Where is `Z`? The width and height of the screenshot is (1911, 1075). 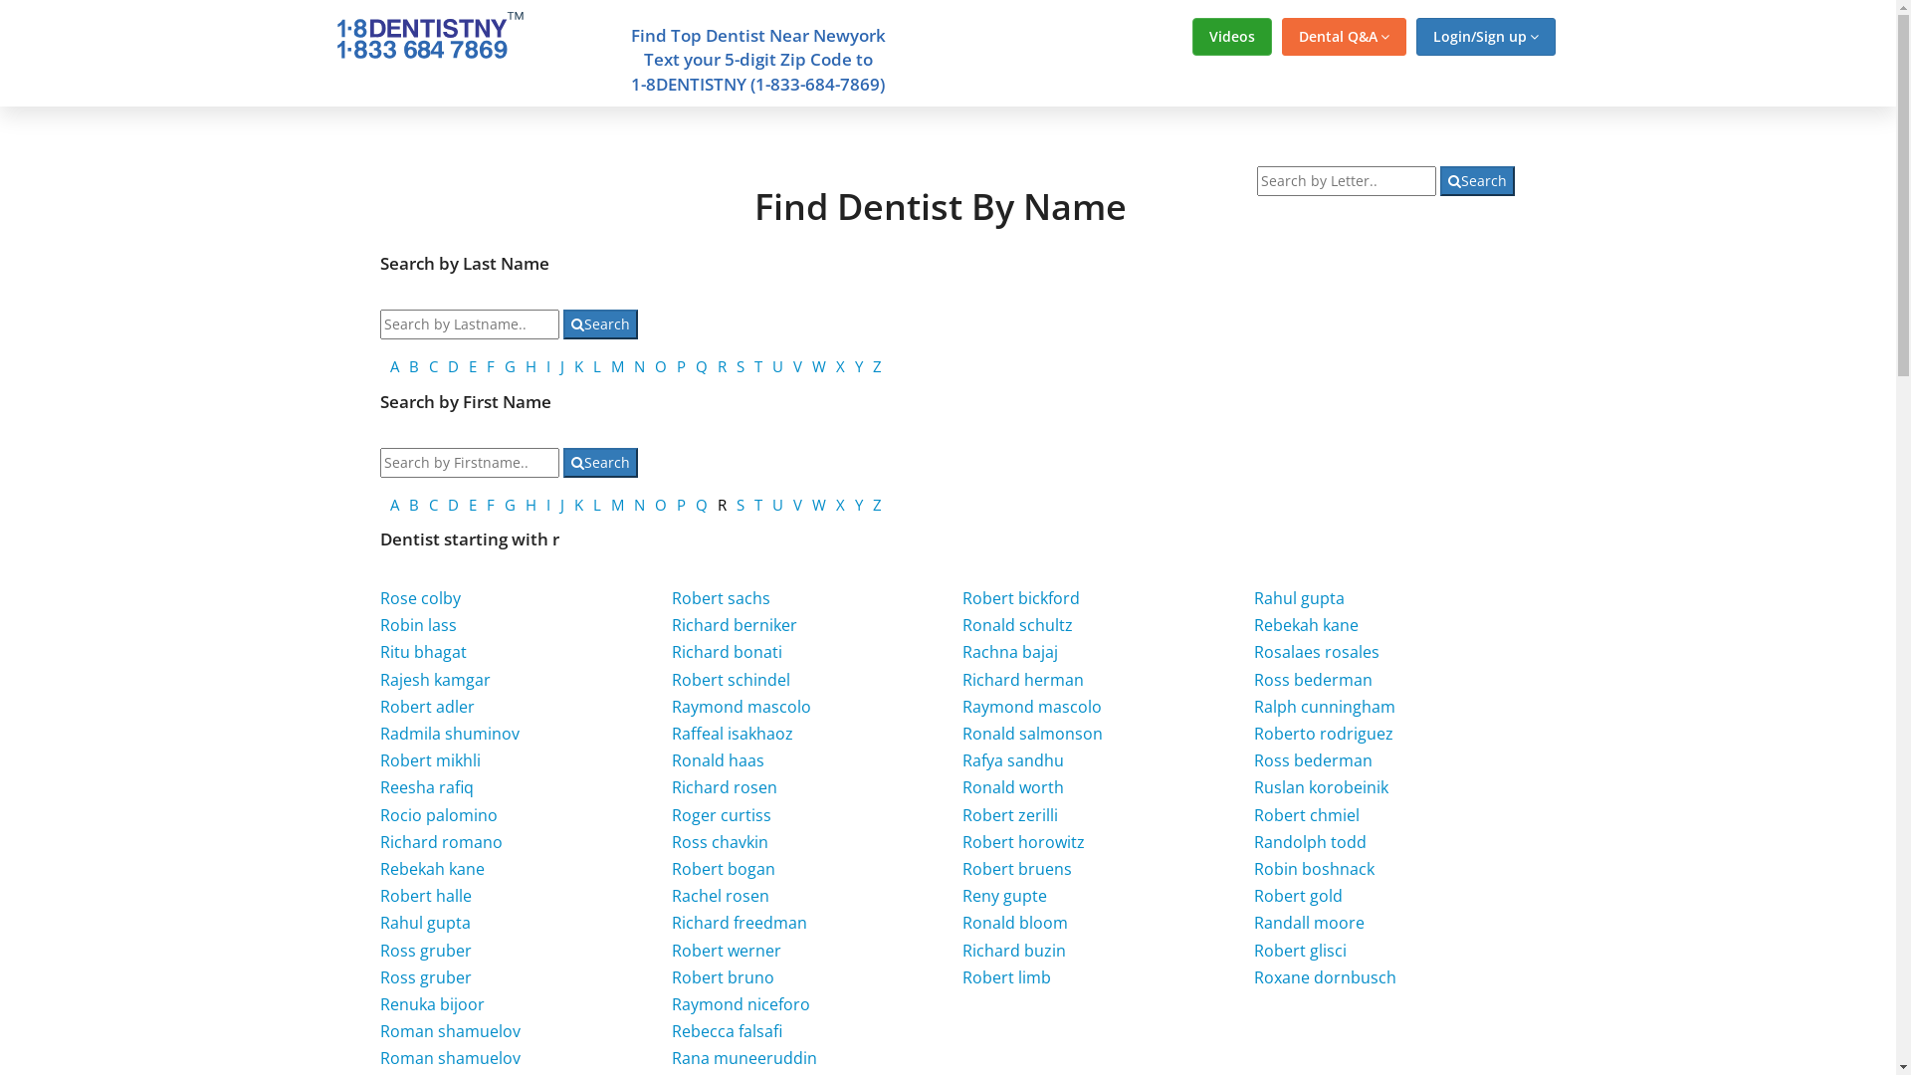 Z is located at coordinates (878, 505).